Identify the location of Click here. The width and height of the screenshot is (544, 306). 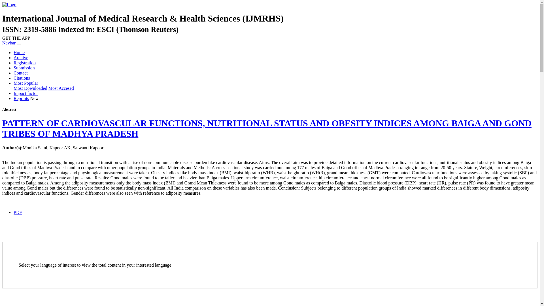
(21, 99).